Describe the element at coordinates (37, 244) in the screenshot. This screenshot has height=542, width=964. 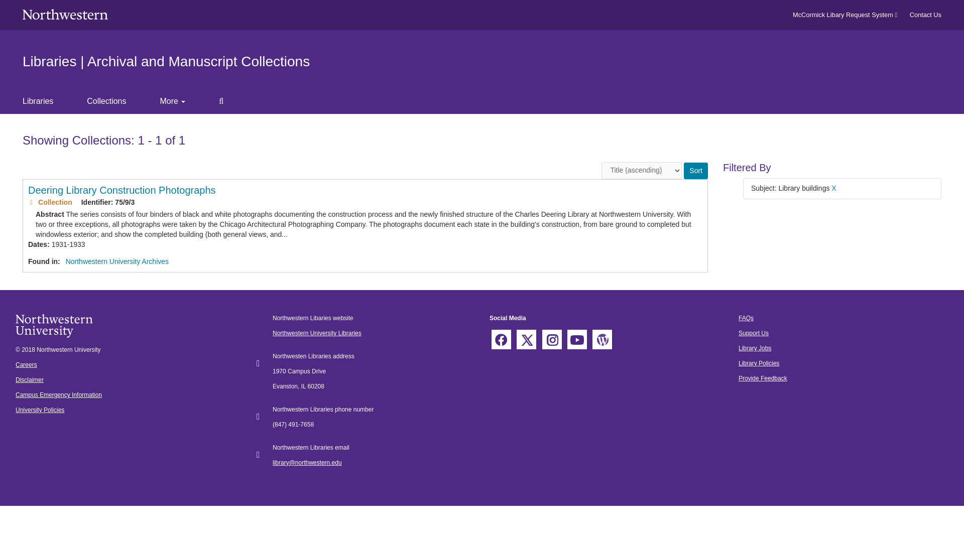
I see `translation missing: en.dates` at that location.